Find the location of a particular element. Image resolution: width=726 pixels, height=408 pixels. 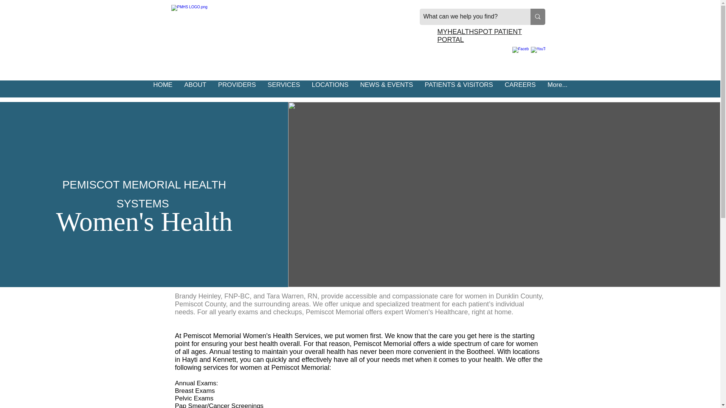

MYHEALTHSPOT PATIENT PORTAL is located at coordinates (479, 36).